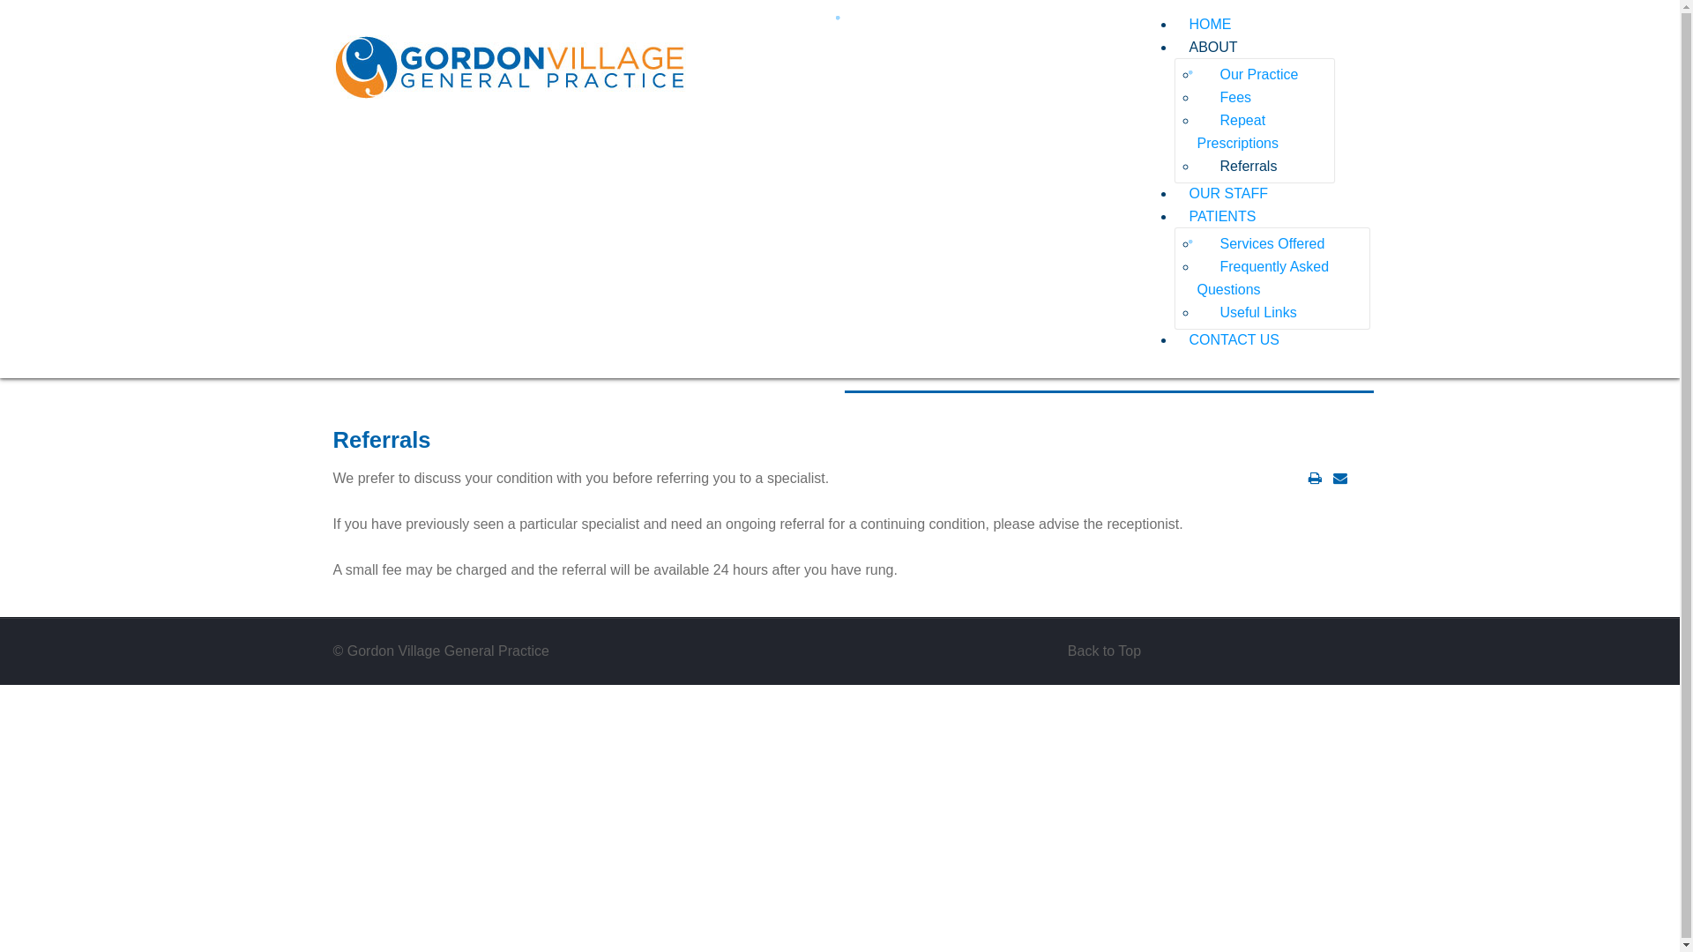  I want to click on Fees, so click(1226, 97).